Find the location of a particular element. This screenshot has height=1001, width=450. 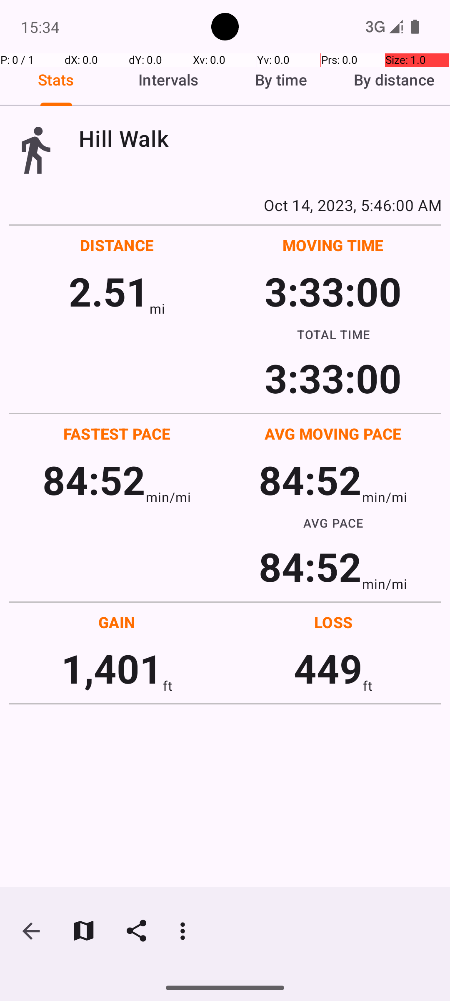

Hill Walk is located at coordinates (260, 138).